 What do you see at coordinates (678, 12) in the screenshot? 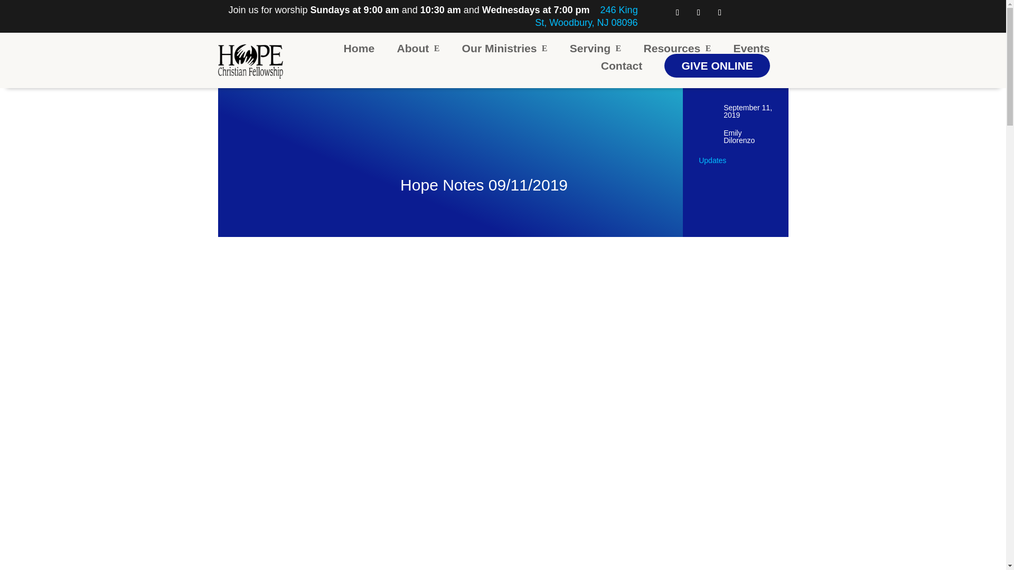
I see `Follow on Facebook` at bounding box center [678, 12].